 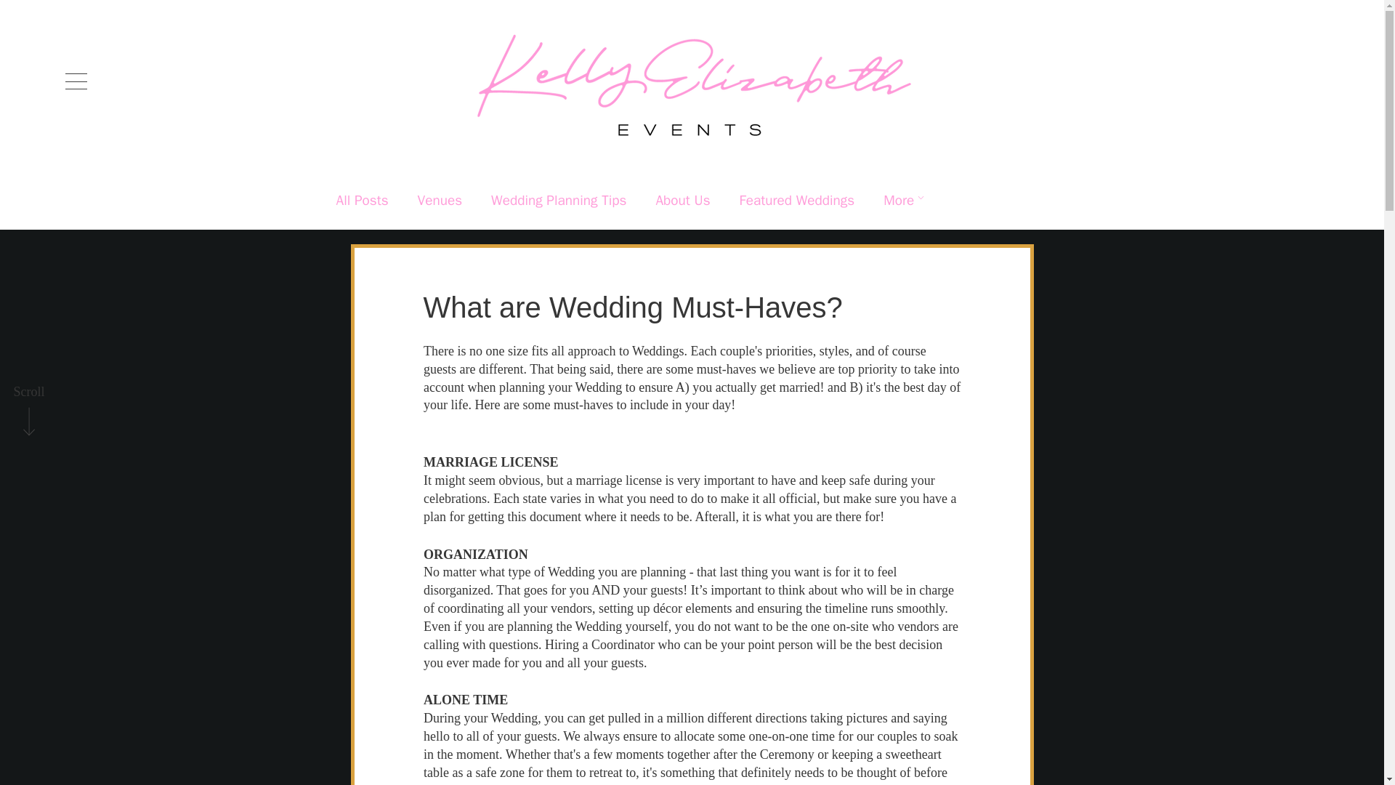 I want to click on Wedding Planning Tips, so click(x=558, y=201).